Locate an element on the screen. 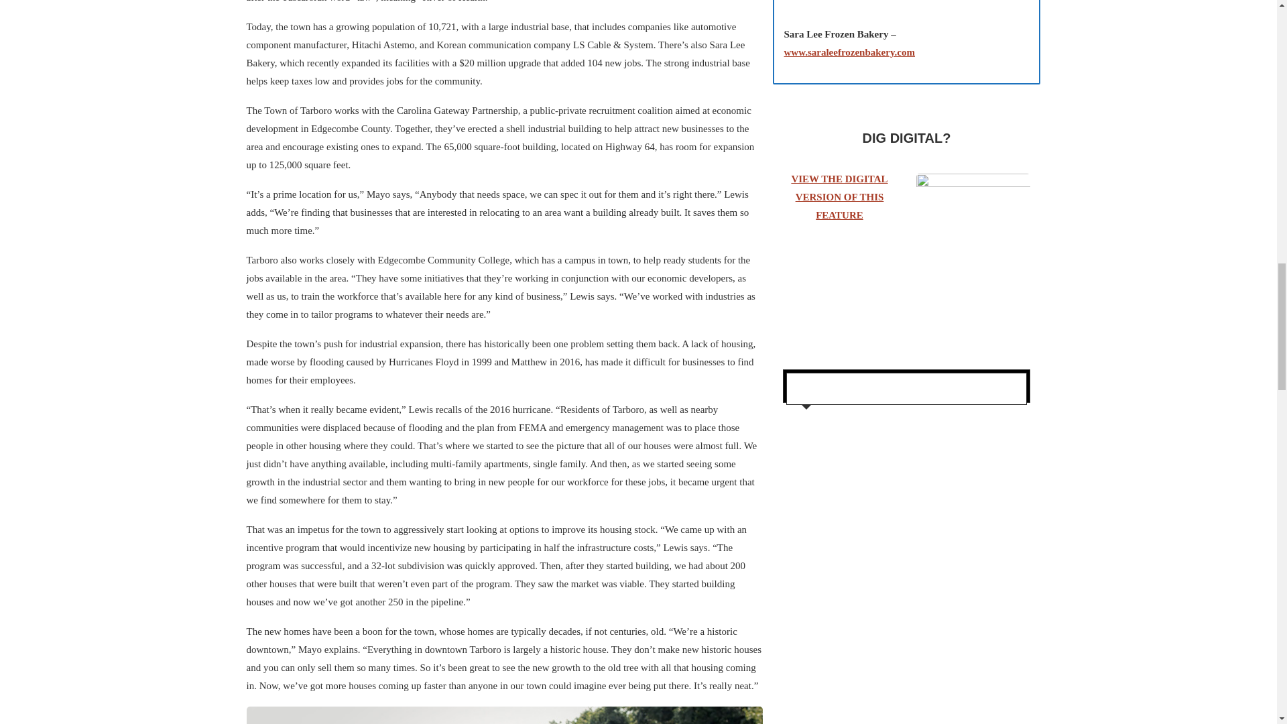  VIEW THE DIGITAL VERSION OF THIS FEATURE is located at coordinates (839, 197).